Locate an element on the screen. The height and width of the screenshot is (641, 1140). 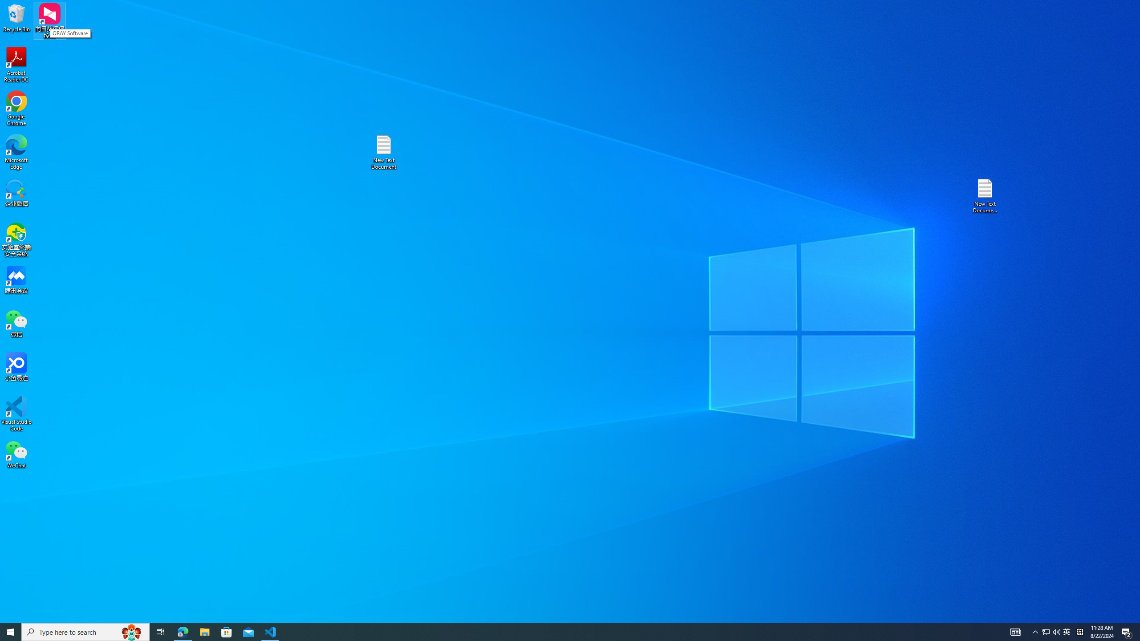
Visual Studio Code - 1 running window is located at coordinates (271, 632).